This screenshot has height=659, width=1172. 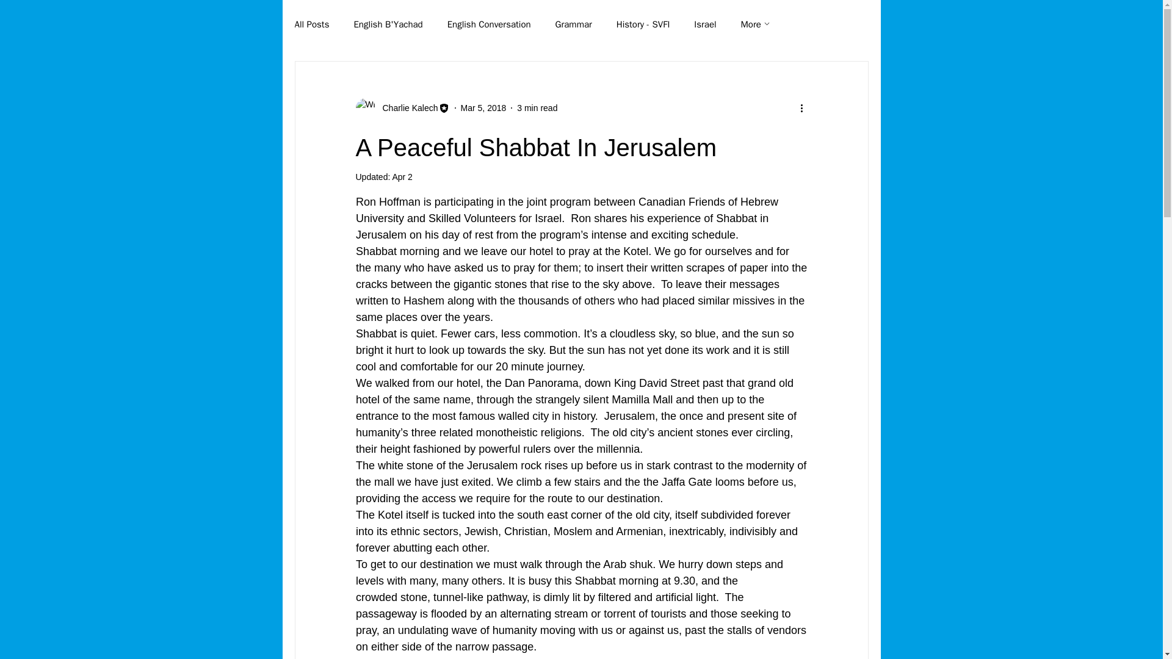 What do you see at coordinates (311, 24) in the screenshot?
I see `All Posts` at bounding box center [311, 24].